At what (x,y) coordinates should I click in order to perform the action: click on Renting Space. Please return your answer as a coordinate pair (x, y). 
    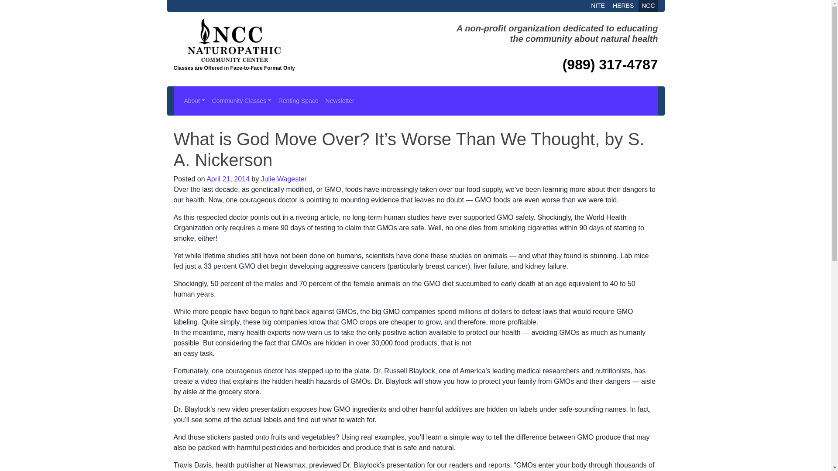
    Looking at the image, I should click on (298, 101).